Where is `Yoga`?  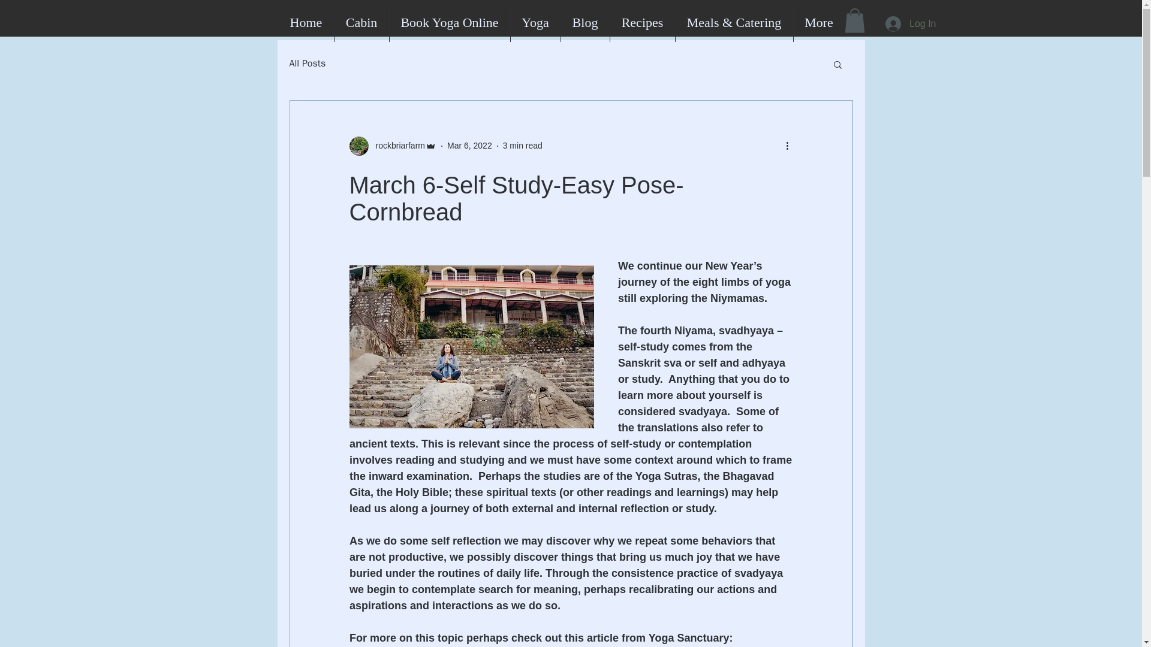
Yoga is located at coordinates (536, 23).